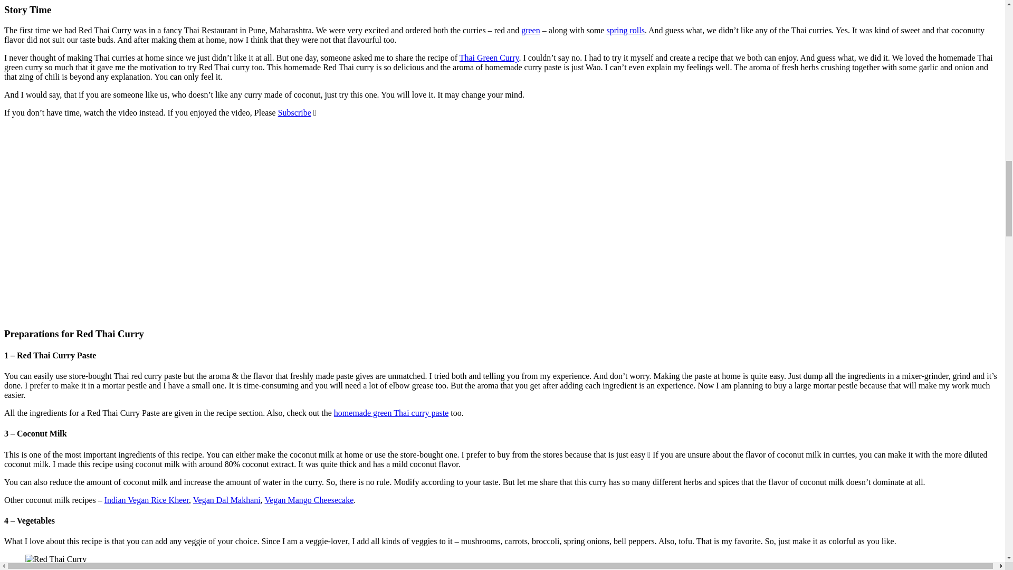 The height and width of the screenshot is (570, 1013). What do you see at coordinates (146, 499) in the screenshot?
I see `Indian Vegan Rice Kheer` at bounding box center [146, 499].